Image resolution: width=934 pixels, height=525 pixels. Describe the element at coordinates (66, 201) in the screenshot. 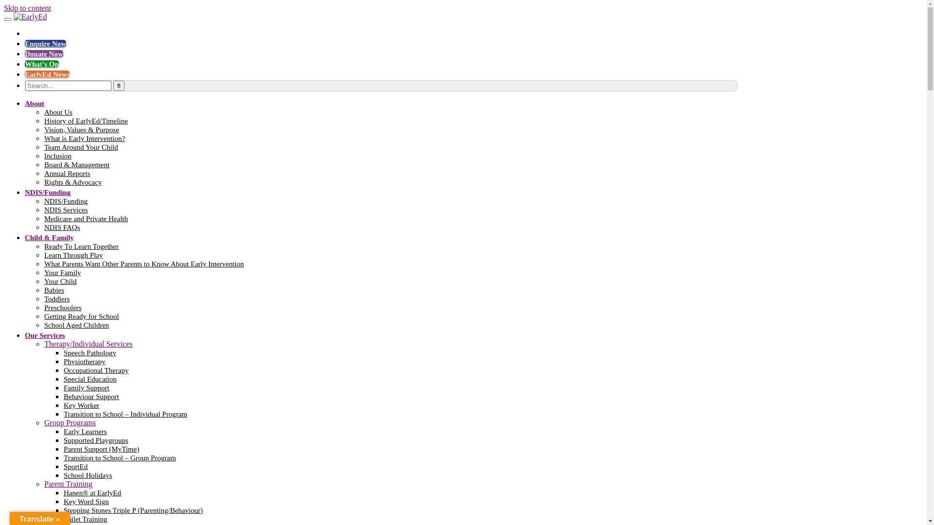

I see `NDIS/Funding` at that location.